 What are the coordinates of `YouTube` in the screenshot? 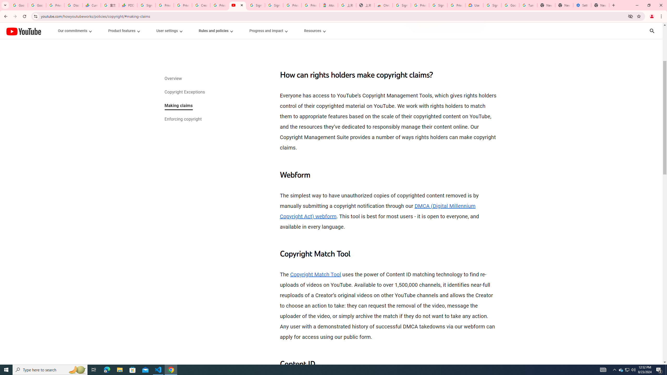 It's located at (23, 31).